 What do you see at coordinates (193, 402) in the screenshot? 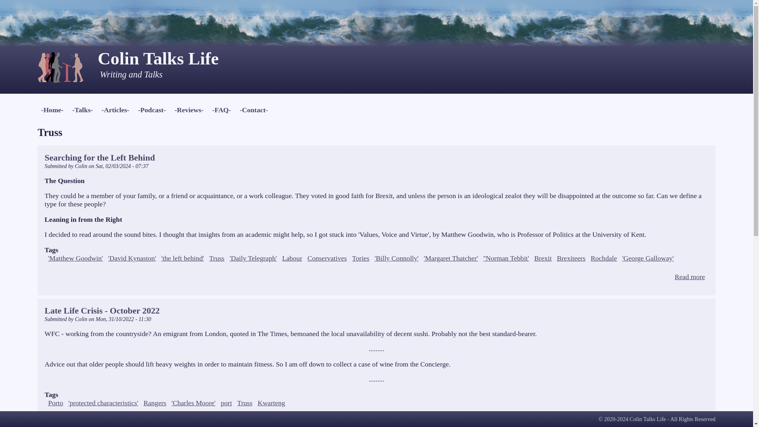
I see `'Charles Moore'` at bounding box center [193, 402].